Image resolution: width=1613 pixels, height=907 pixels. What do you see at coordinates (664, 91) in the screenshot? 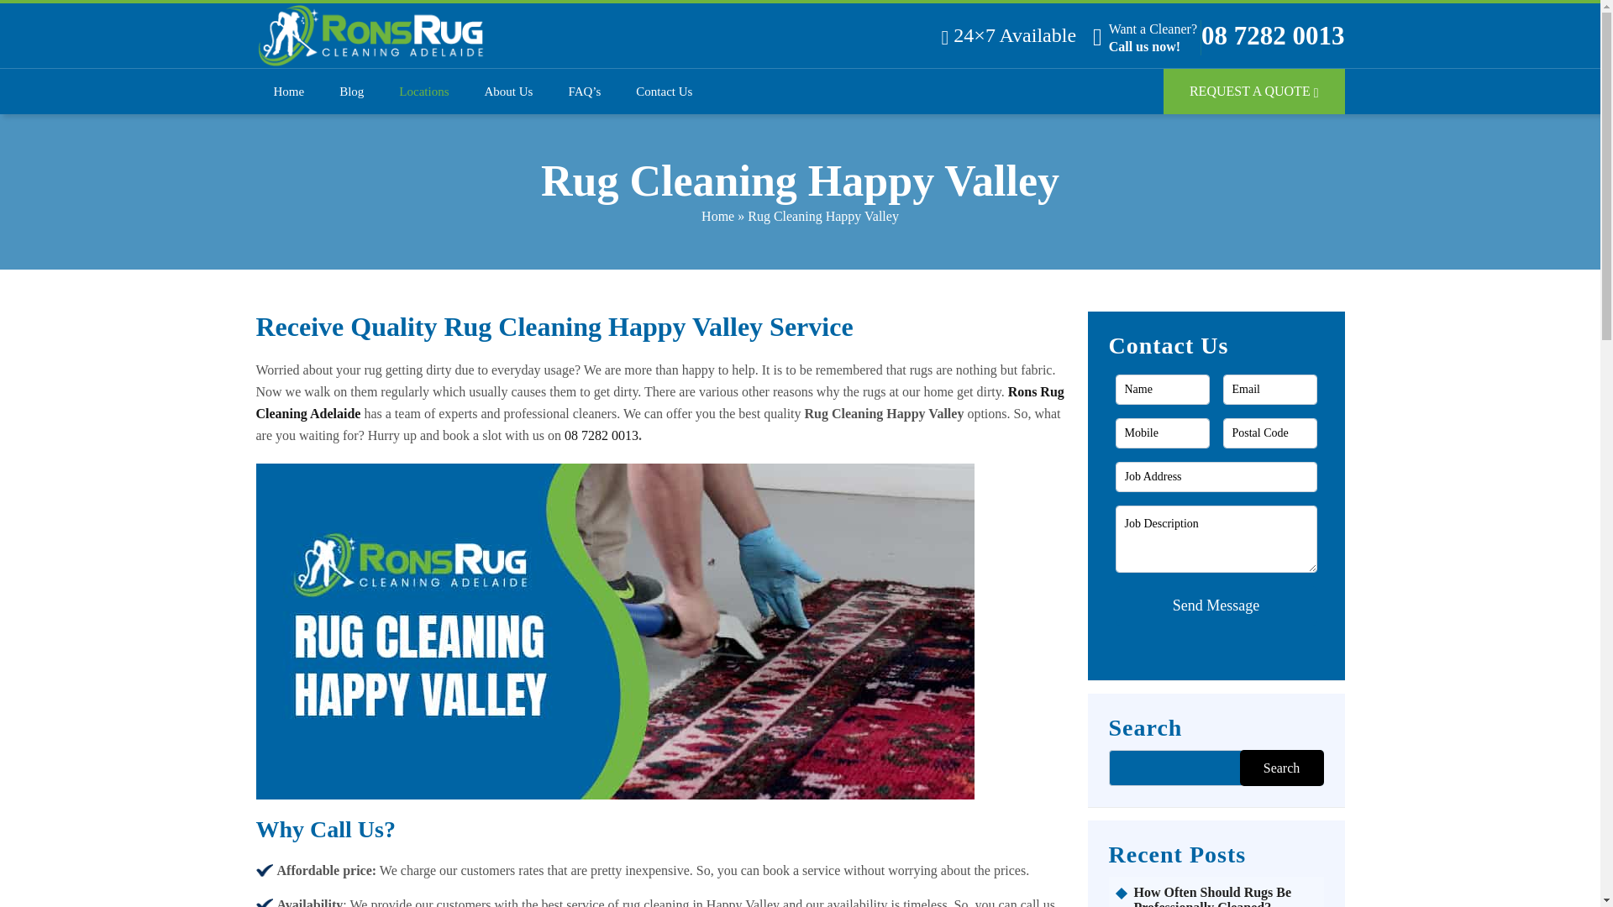
I see `Contact Us` at bounding box center [664, 91].